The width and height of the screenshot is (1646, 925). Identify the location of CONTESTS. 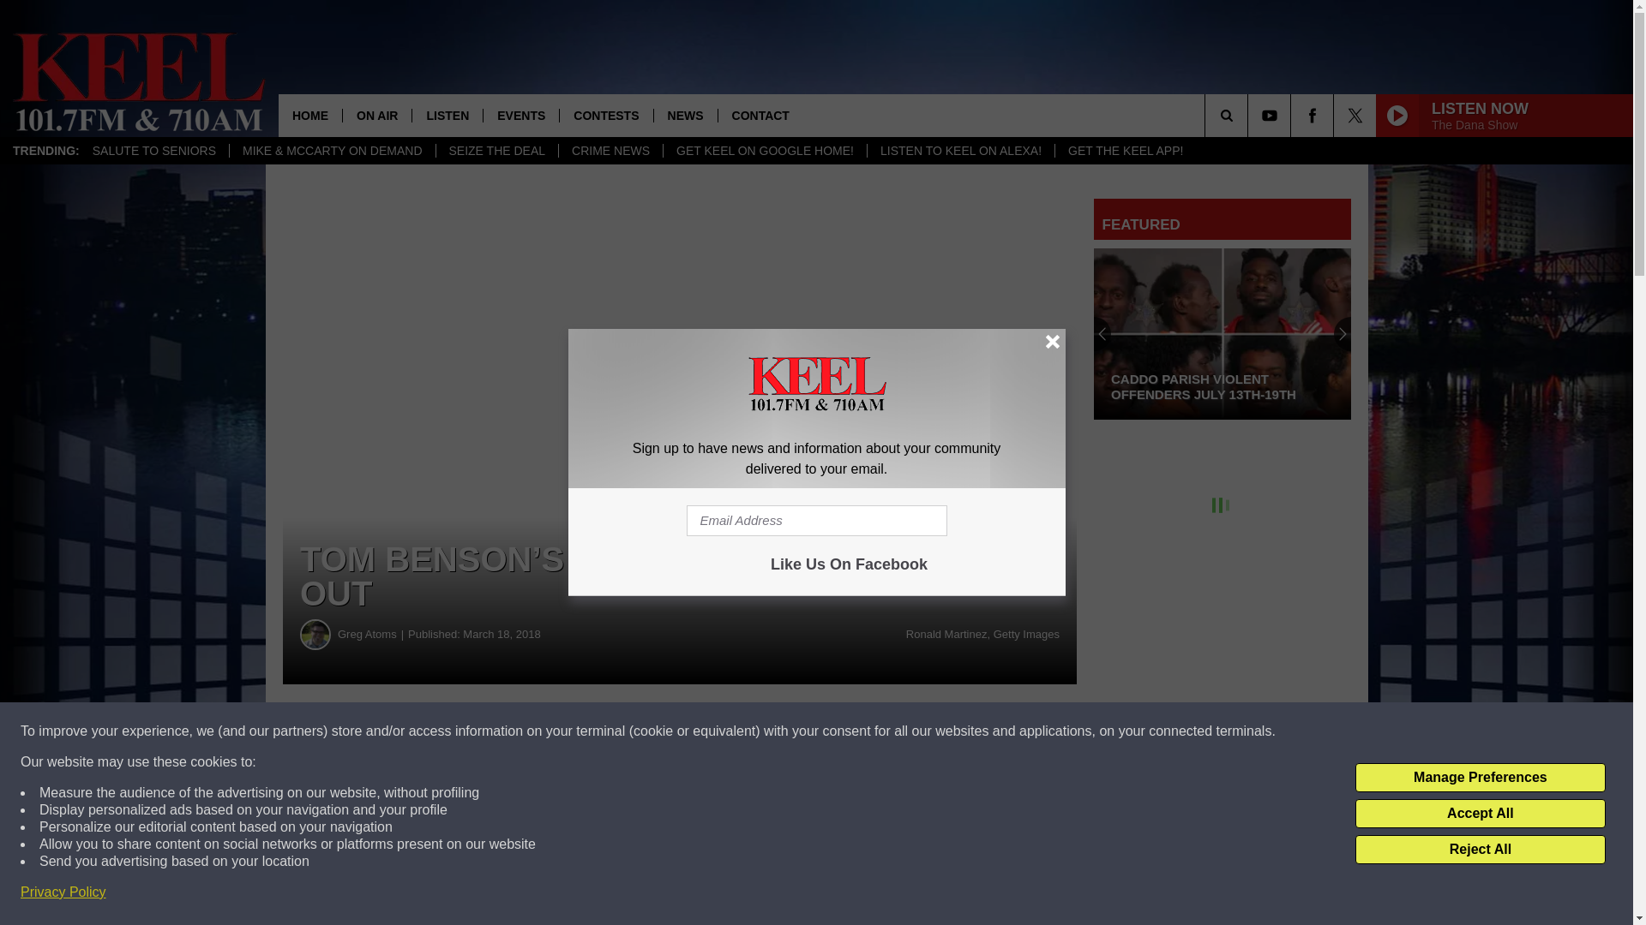
(605, 115).